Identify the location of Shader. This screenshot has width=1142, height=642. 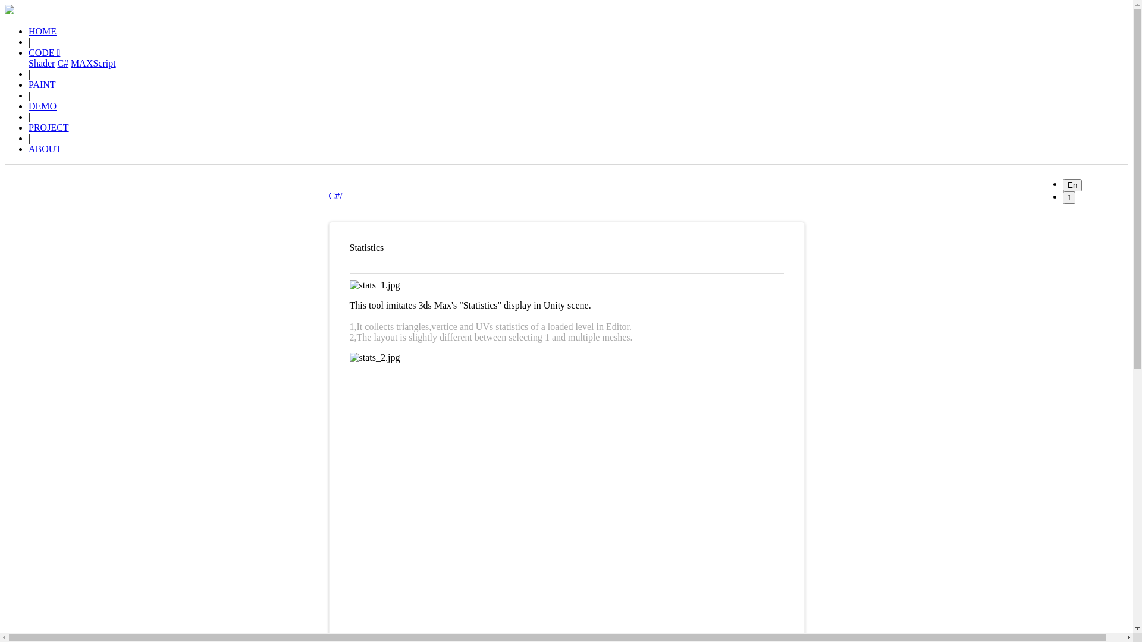
(42, 63).